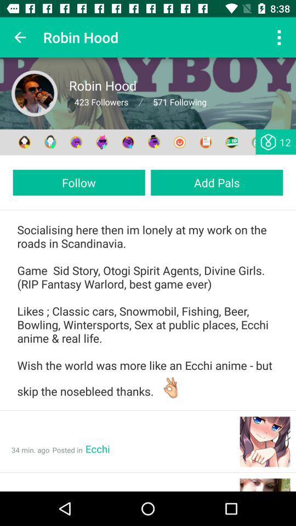 This screenshot has width=296, height=526. Describe the element at coordinates (35, 93) in the screenshot. I see `profile avatar` at that location.